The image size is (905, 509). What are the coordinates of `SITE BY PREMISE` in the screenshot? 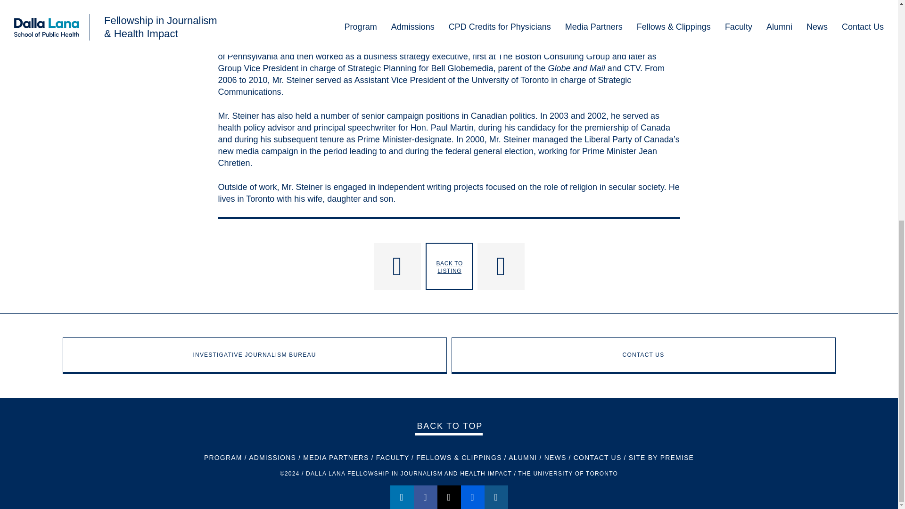 It's located at (661, 457).